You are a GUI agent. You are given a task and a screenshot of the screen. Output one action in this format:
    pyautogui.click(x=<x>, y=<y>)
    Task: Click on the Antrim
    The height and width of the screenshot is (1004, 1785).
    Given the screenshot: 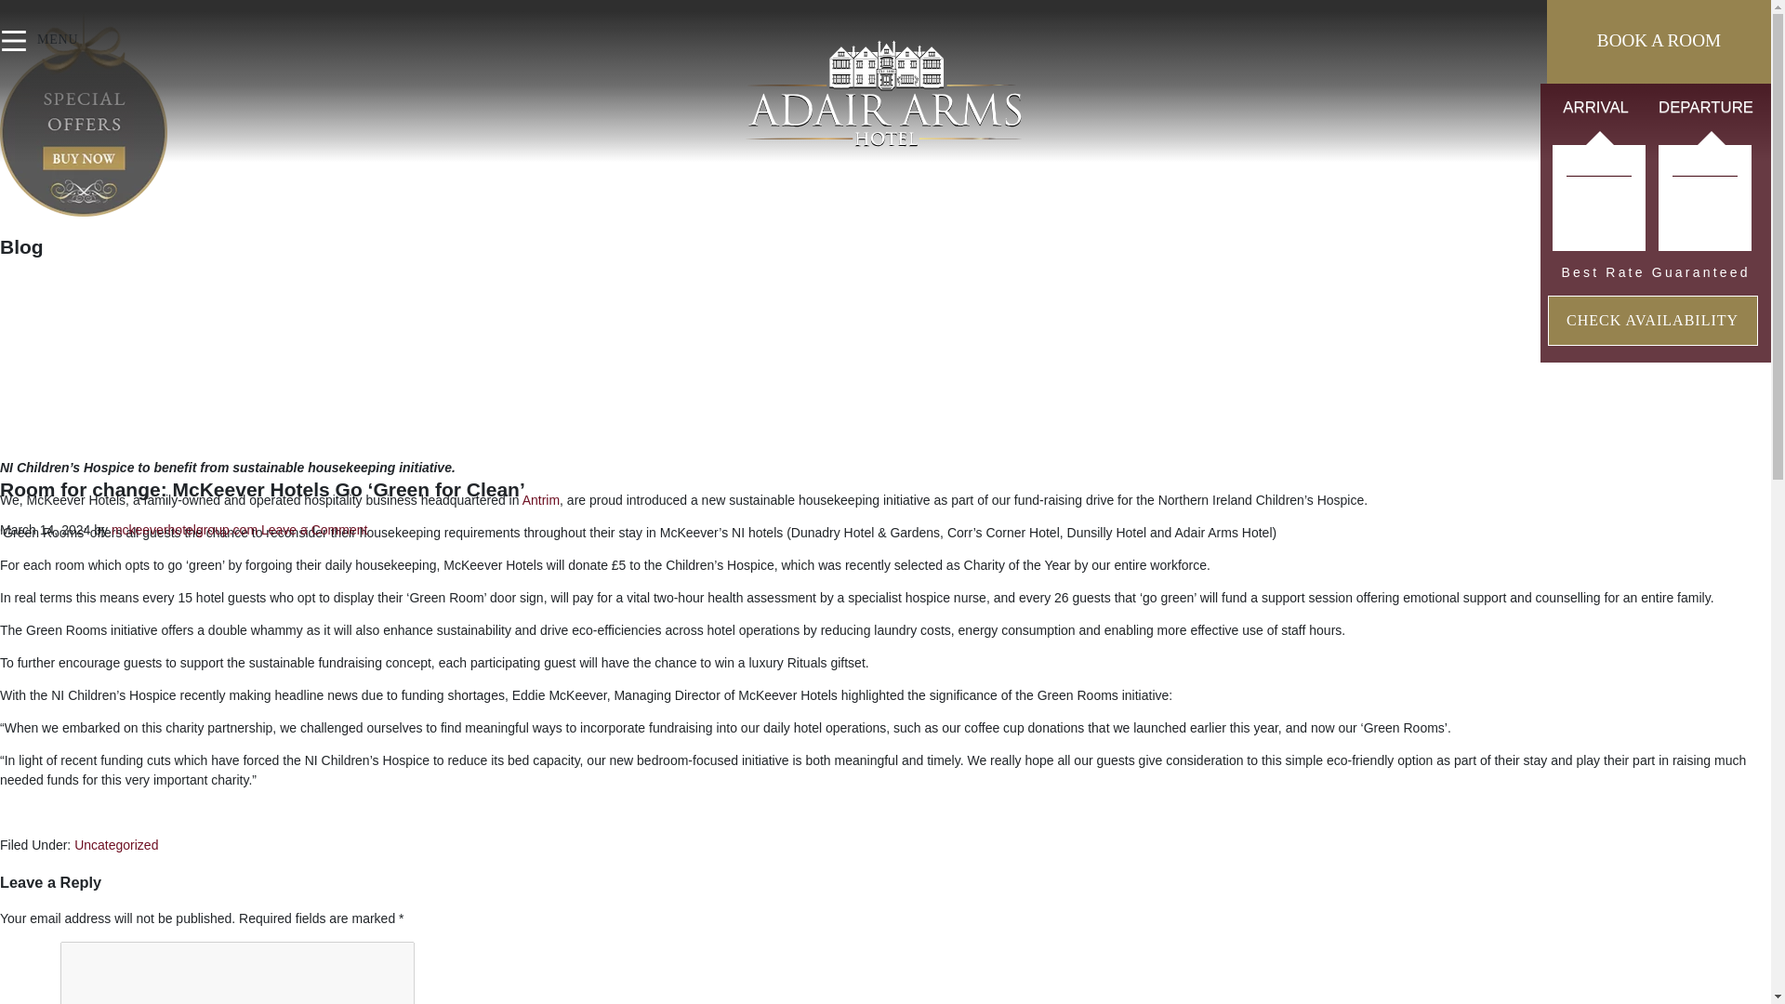 What is the action you would take?
    pyautogui.click(x=541, y=500)
    